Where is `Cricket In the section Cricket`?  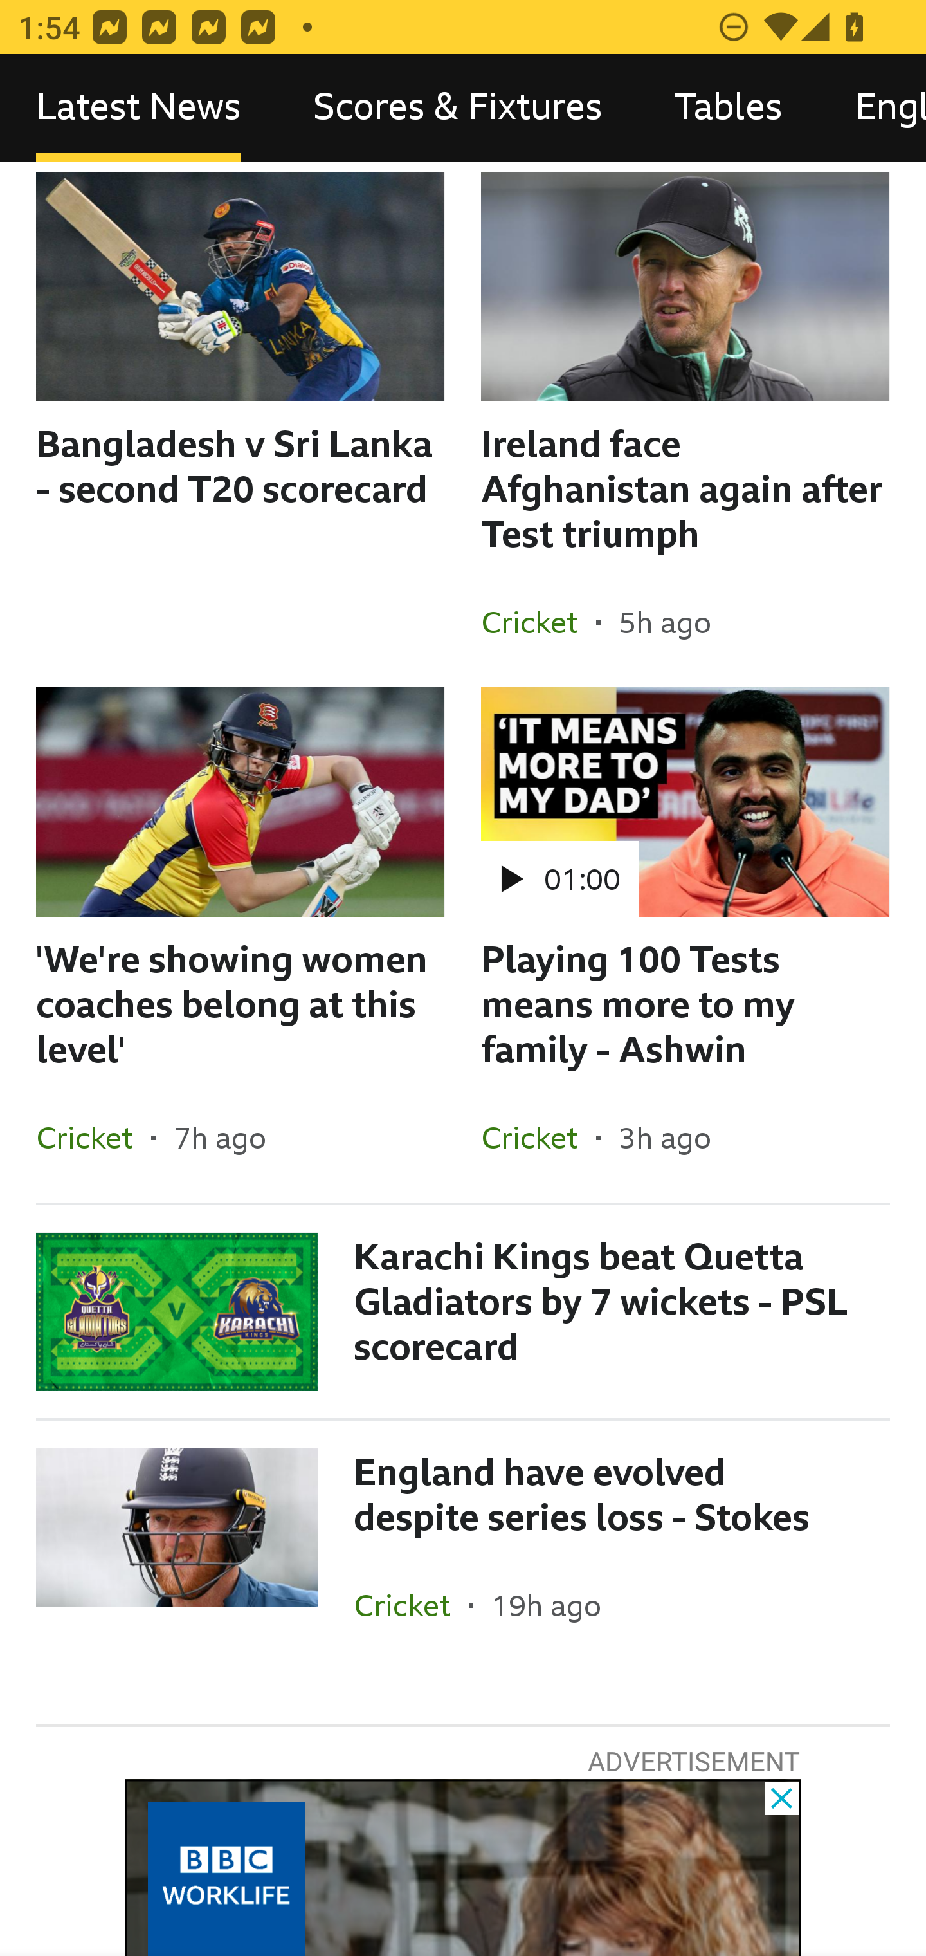 Cricket In the section Cricket is located at coordinates (411, 1606).